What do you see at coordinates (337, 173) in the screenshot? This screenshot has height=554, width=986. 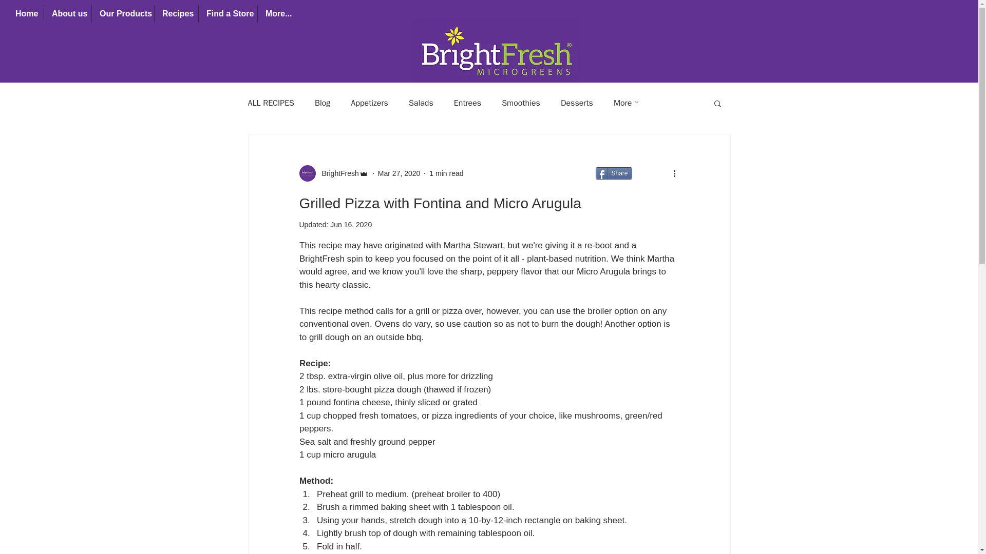 I see `BrightFresh` at bounding box center [337, 173].